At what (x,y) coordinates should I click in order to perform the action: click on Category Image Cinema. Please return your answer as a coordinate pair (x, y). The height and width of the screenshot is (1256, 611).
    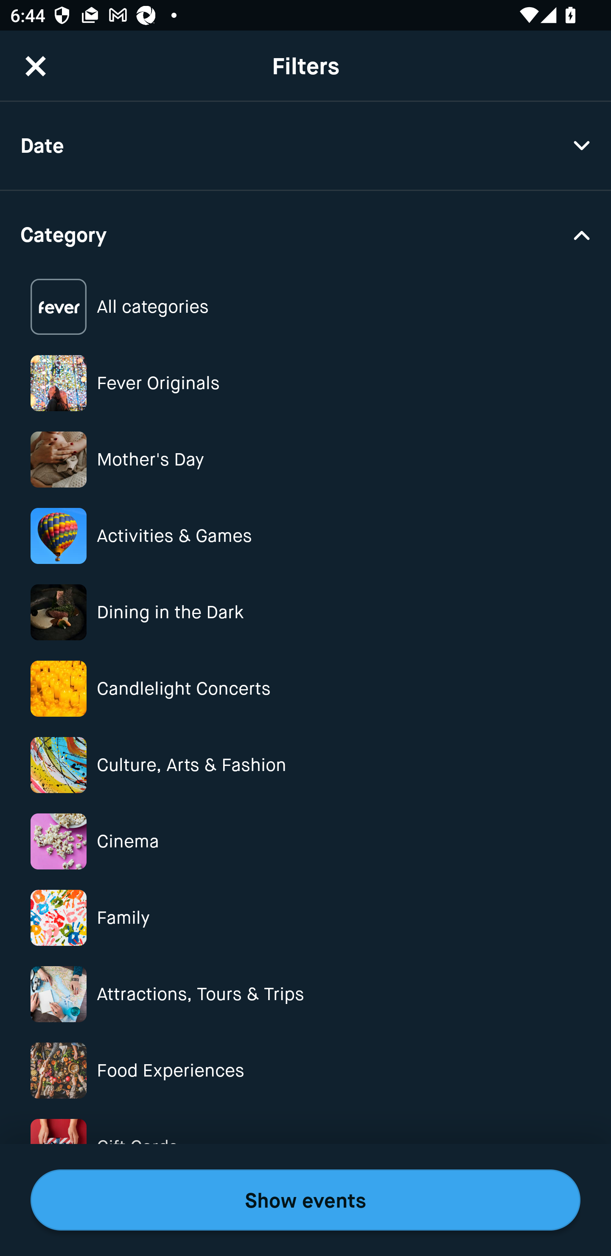
    Looking at the image, I should click on (305, 841).